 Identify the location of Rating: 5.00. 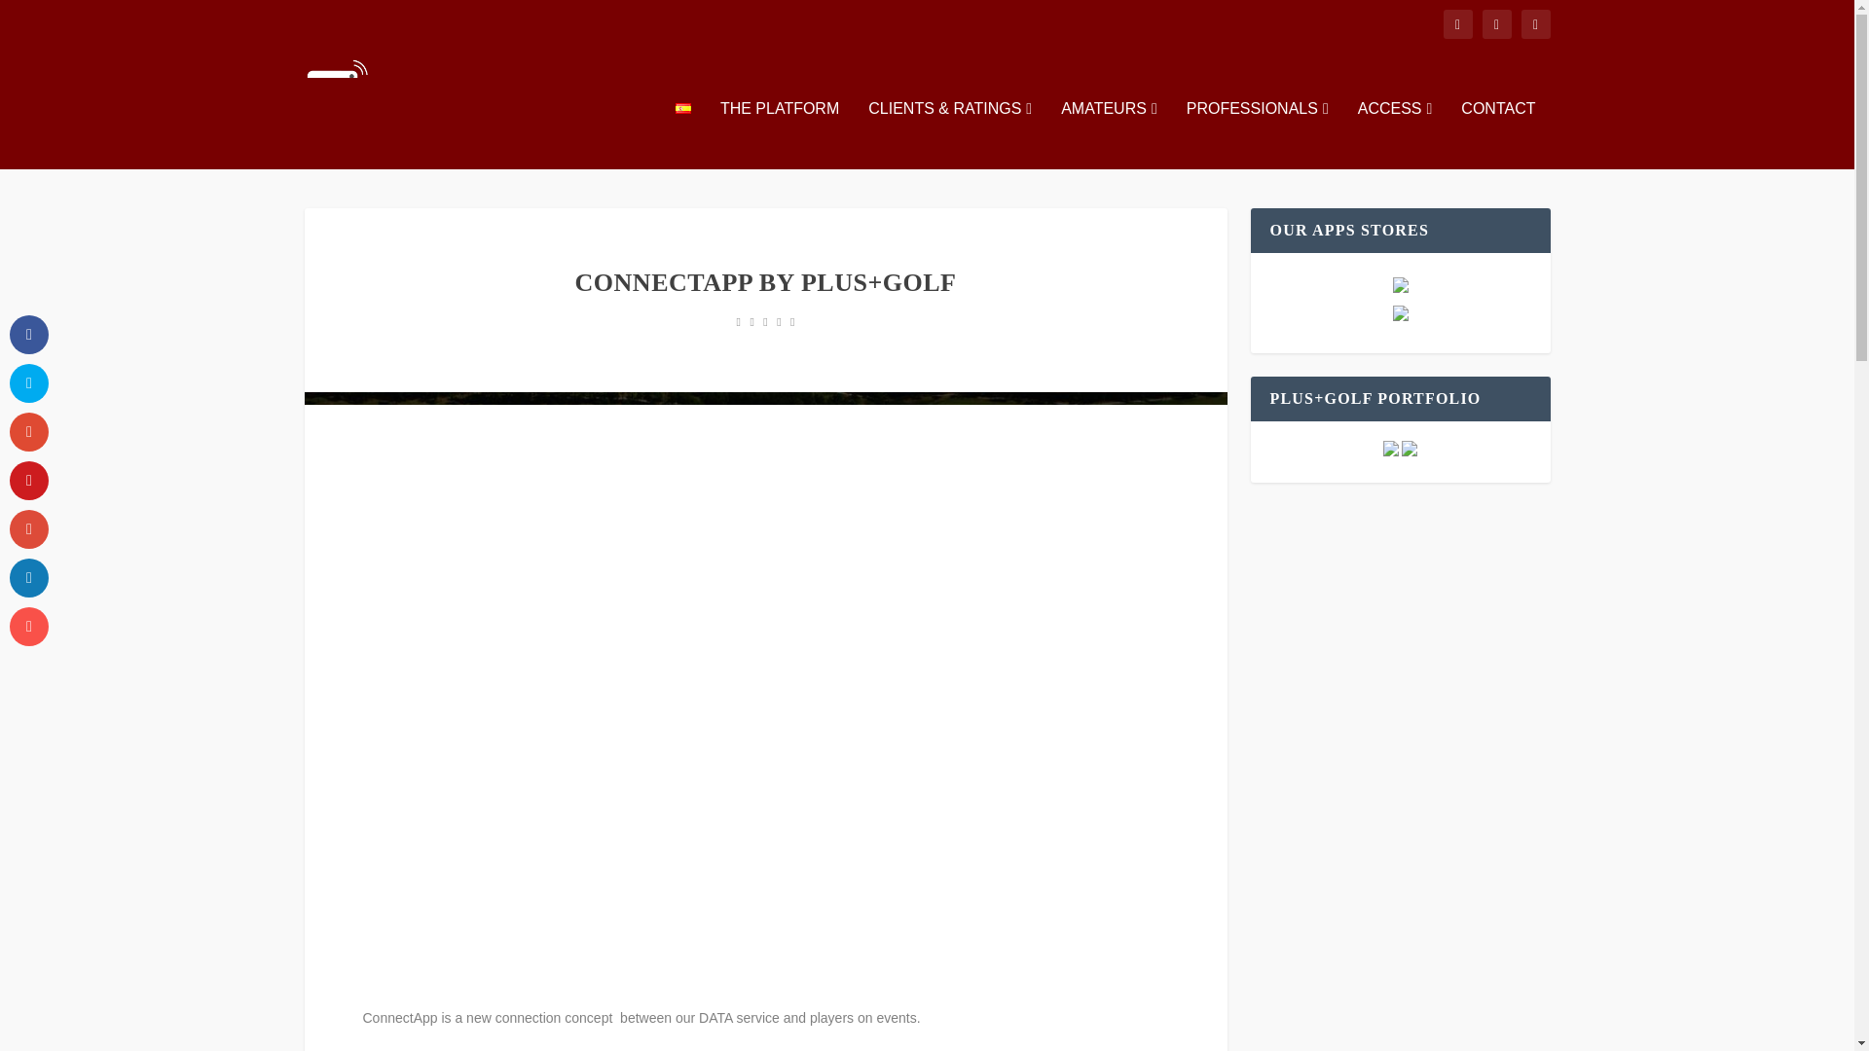
(765, 321).